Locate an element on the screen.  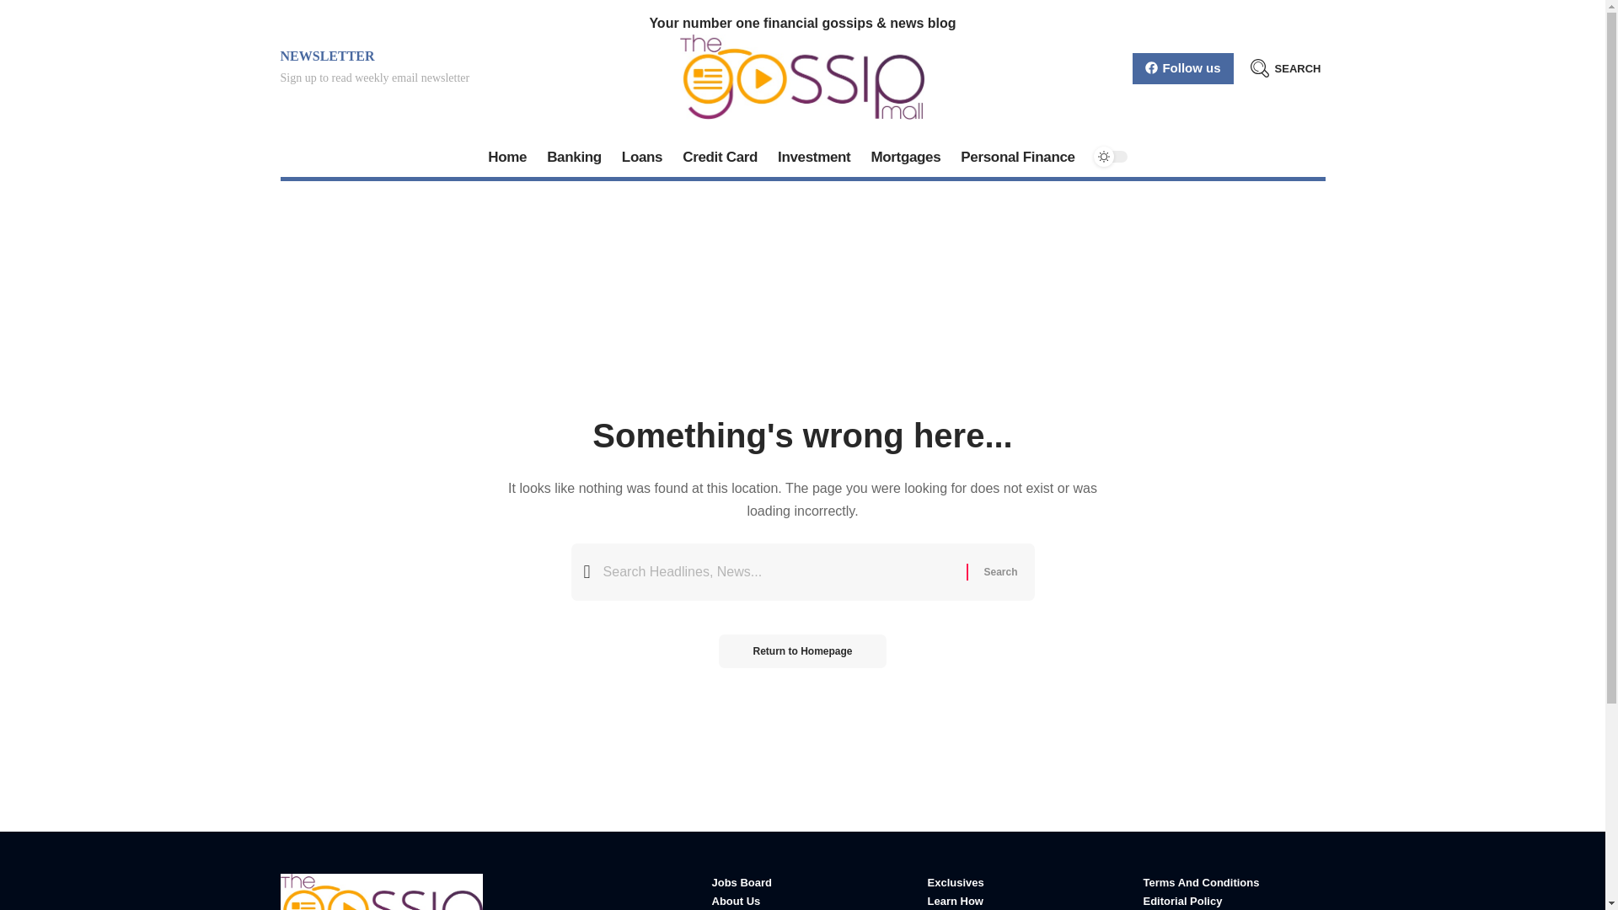
Banking is located at coordinates (574, 157).